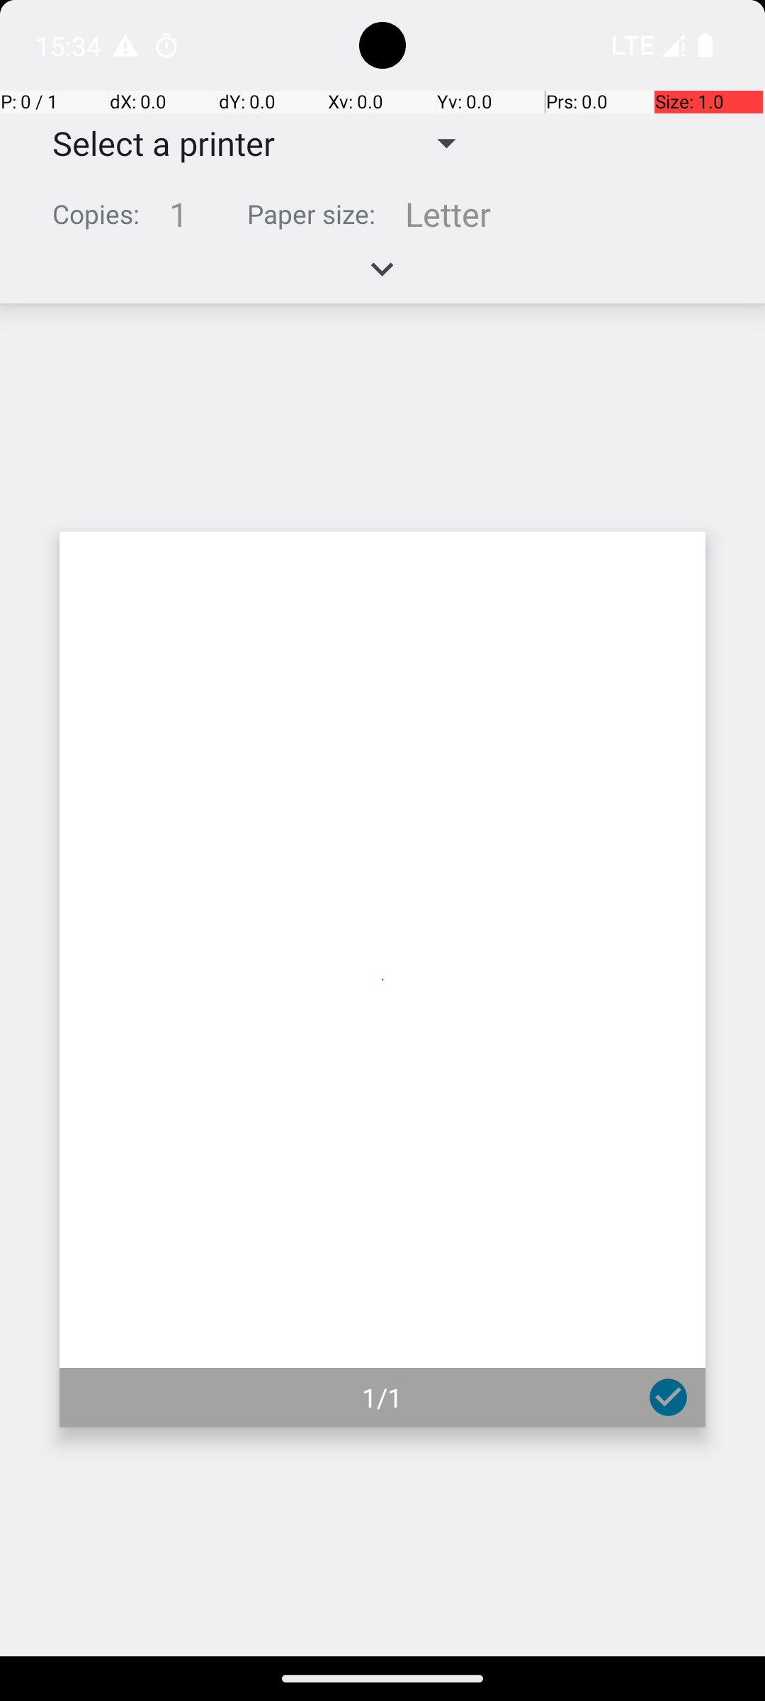 Image resolution: width=765 pixels, height=1701 pixels. I want to click on Summary, copies 1, paper size Letter, so click(382, 220).